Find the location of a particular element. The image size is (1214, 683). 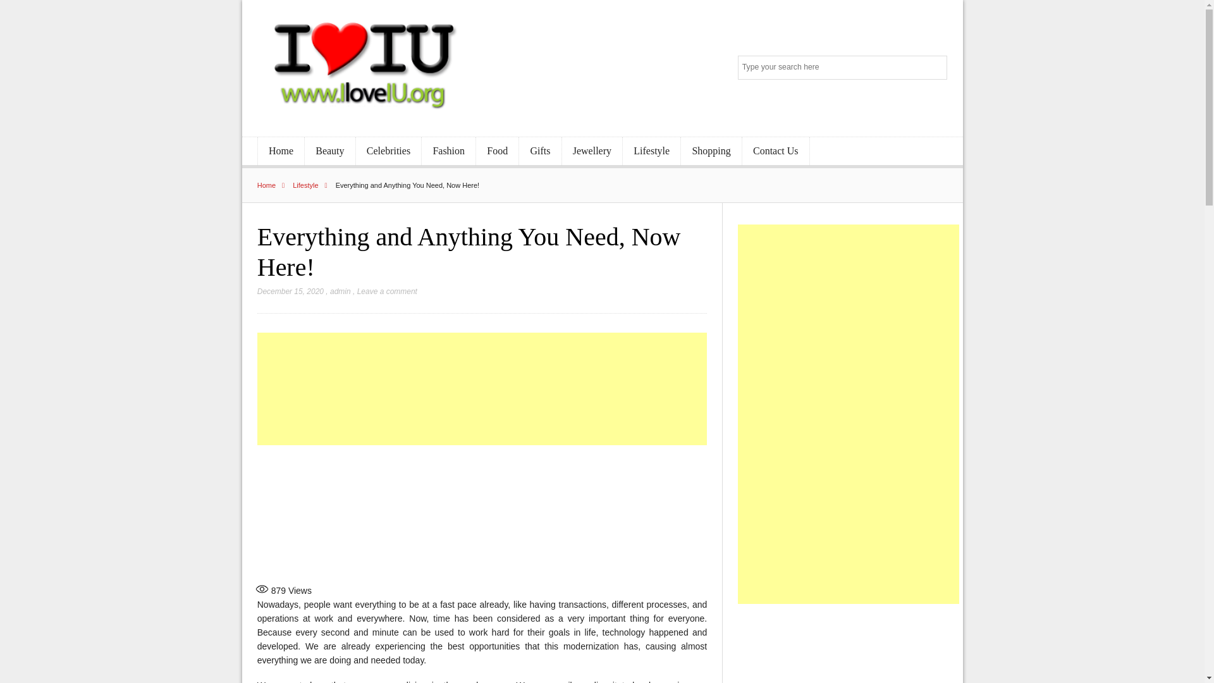

Shopping is located at coordinates (711, 152).